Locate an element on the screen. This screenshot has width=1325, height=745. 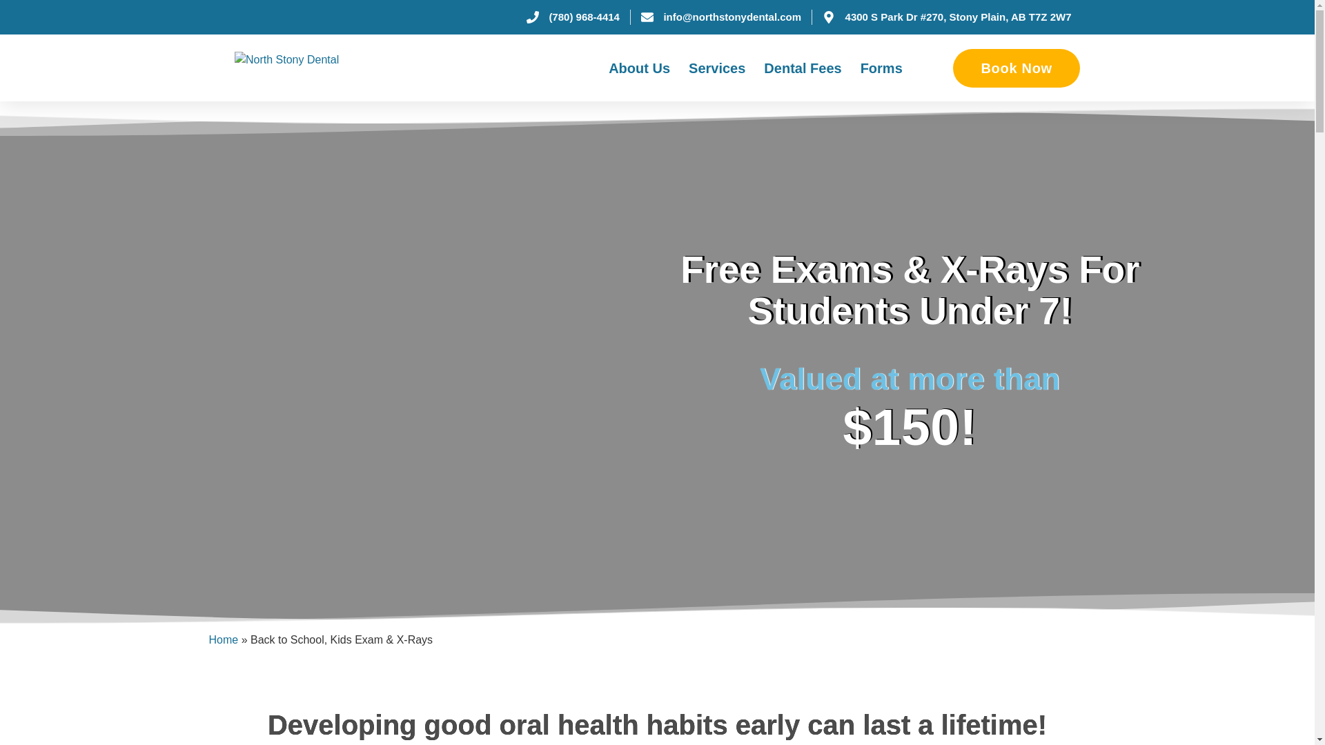
Services is located at coordinates (716, 68).